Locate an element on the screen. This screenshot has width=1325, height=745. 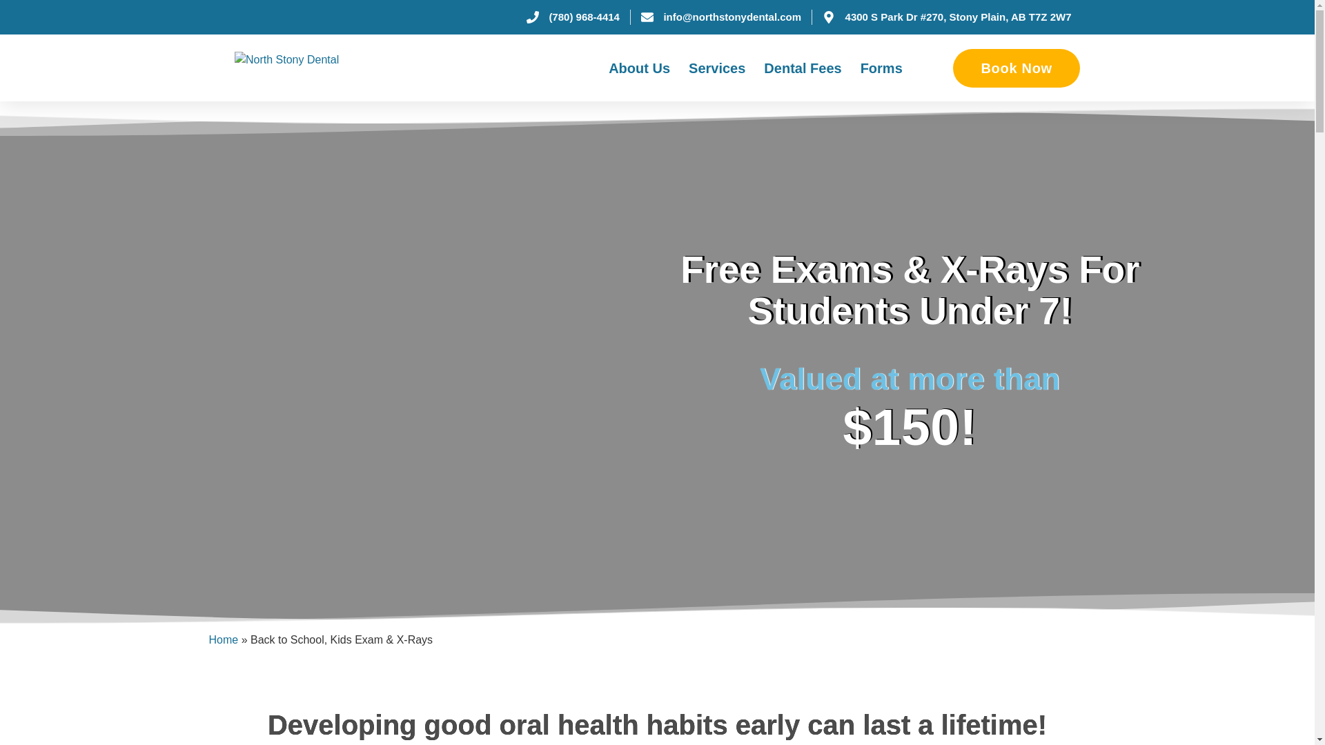
Services is located at coordinates (716, 68).